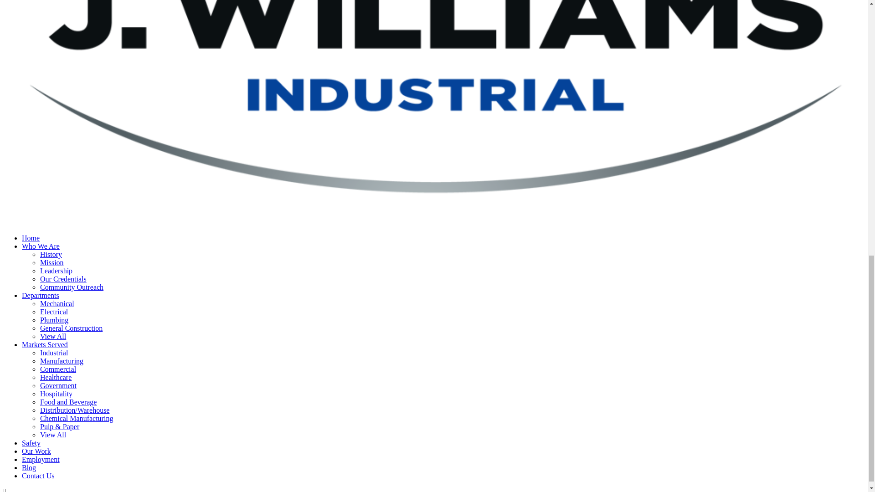 The height and width of the screenshot is (492, 875). What do you see at coordinates (54, 312) in the screenshot?
I see `Electrical` at bounding box center [54, 312].